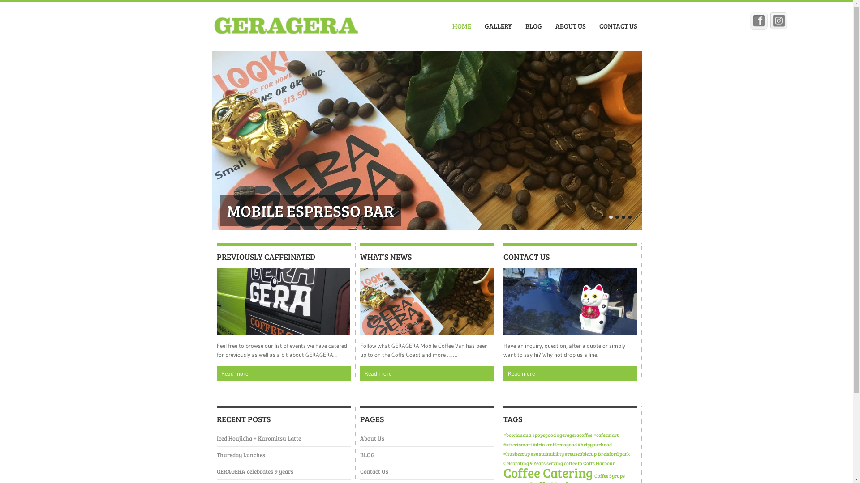 The image size is (860, 483). I want to click on HOME, so click(462, 26).